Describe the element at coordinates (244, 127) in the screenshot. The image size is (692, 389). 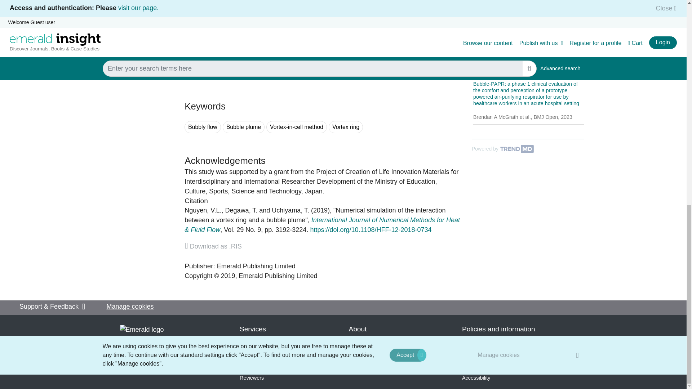
I see `Search for keyword Bubble plume` at that location.